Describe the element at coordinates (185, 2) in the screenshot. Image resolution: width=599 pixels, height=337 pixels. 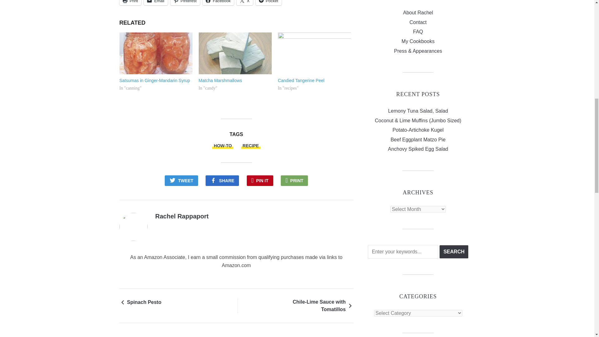
I see `Pinterest` at that location.